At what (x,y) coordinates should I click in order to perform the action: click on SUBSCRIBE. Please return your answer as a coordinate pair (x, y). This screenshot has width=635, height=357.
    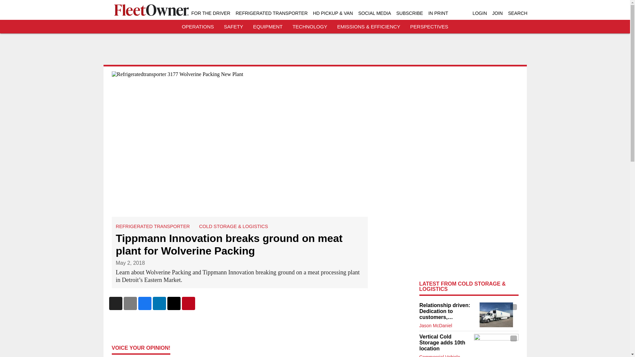
    Looking at the image, I should click on (409, 13).